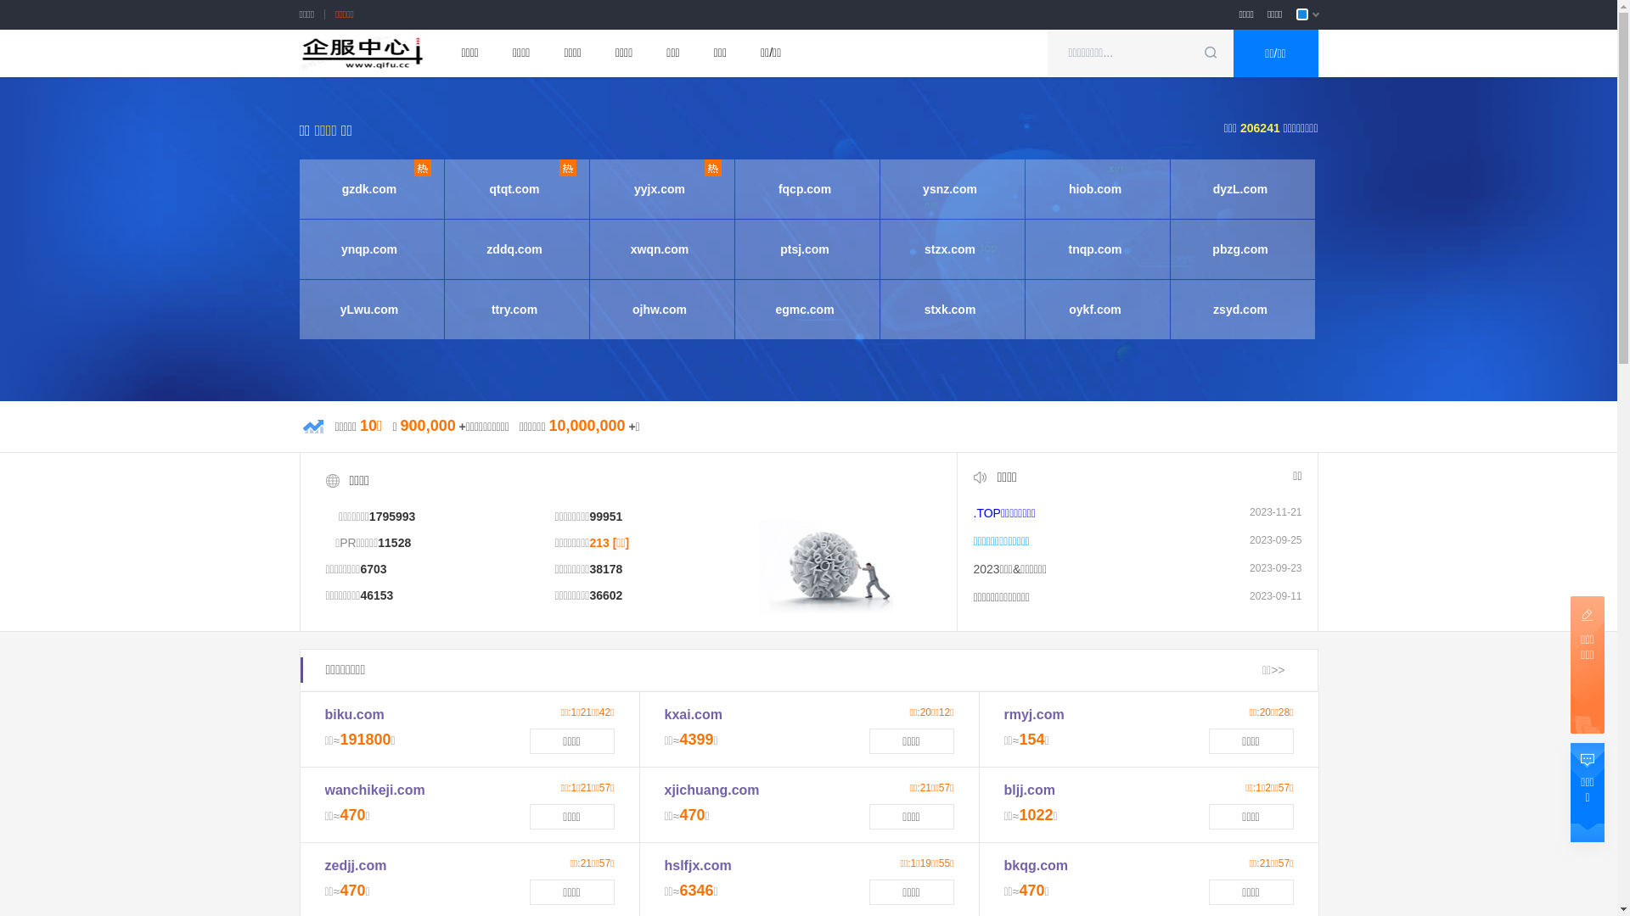 The height and width of the screenshot is (916, 1630). I want to click on ojhw.com, so click(659, 310).